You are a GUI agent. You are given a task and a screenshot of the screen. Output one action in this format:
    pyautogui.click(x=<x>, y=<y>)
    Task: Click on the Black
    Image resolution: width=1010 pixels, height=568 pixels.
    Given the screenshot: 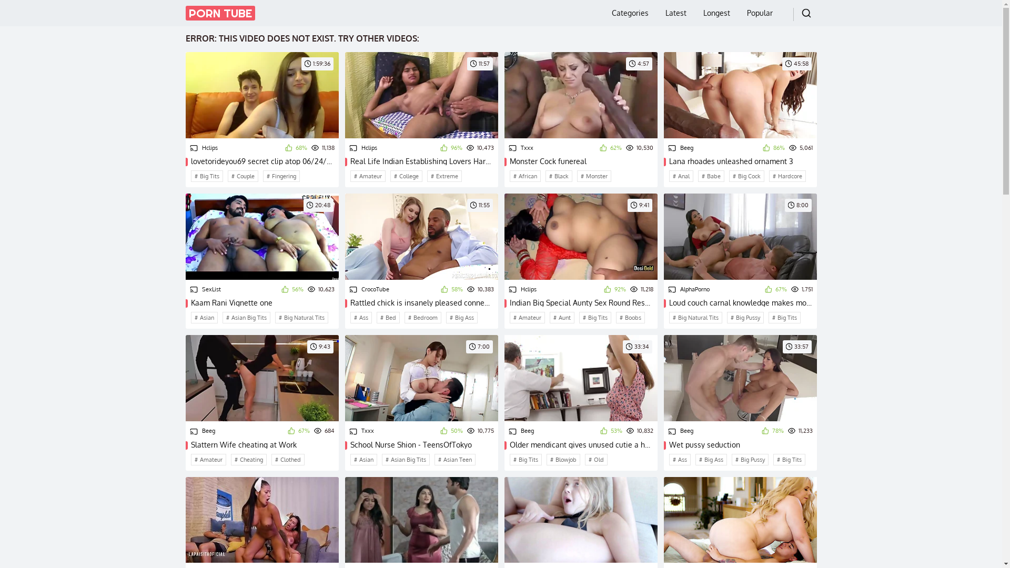 What is the action you would take?
    pyautogui.click(x=559, y=176)
    